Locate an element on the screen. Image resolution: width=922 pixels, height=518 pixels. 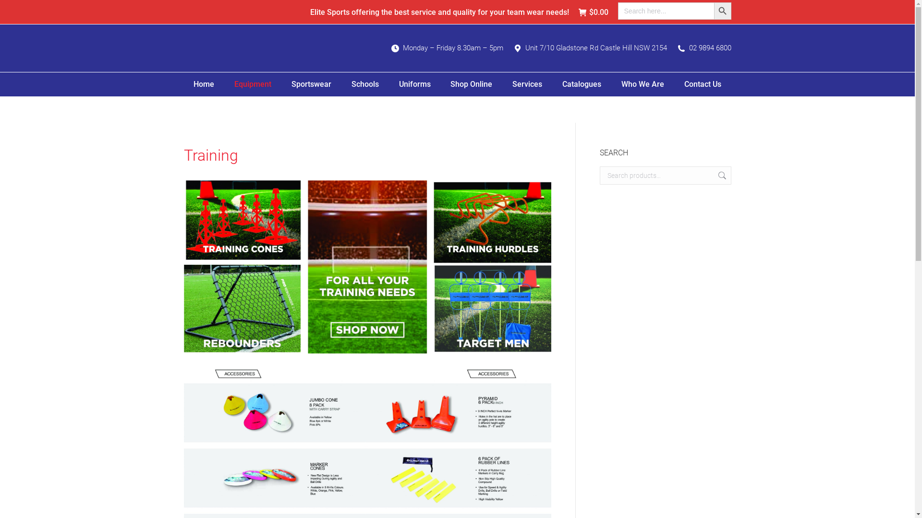
TRAINING EQUIPMENT is located at coordinates (367, 267).